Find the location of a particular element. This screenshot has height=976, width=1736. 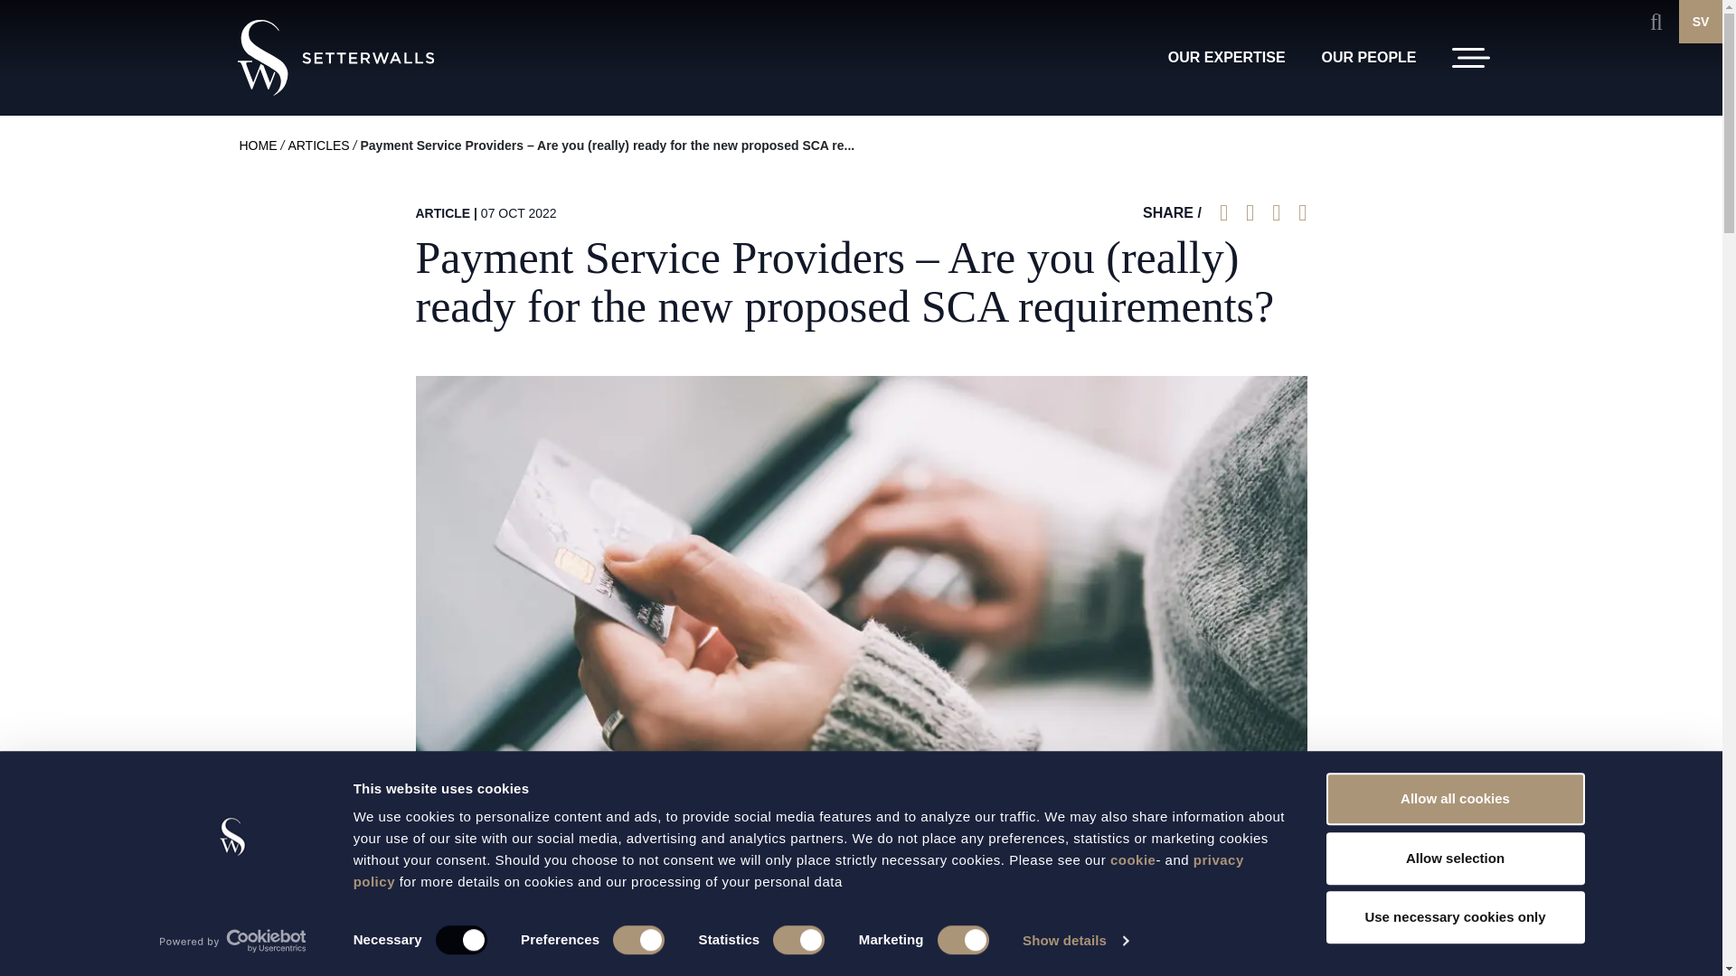

Show details is located at coordinates (1074, 941).